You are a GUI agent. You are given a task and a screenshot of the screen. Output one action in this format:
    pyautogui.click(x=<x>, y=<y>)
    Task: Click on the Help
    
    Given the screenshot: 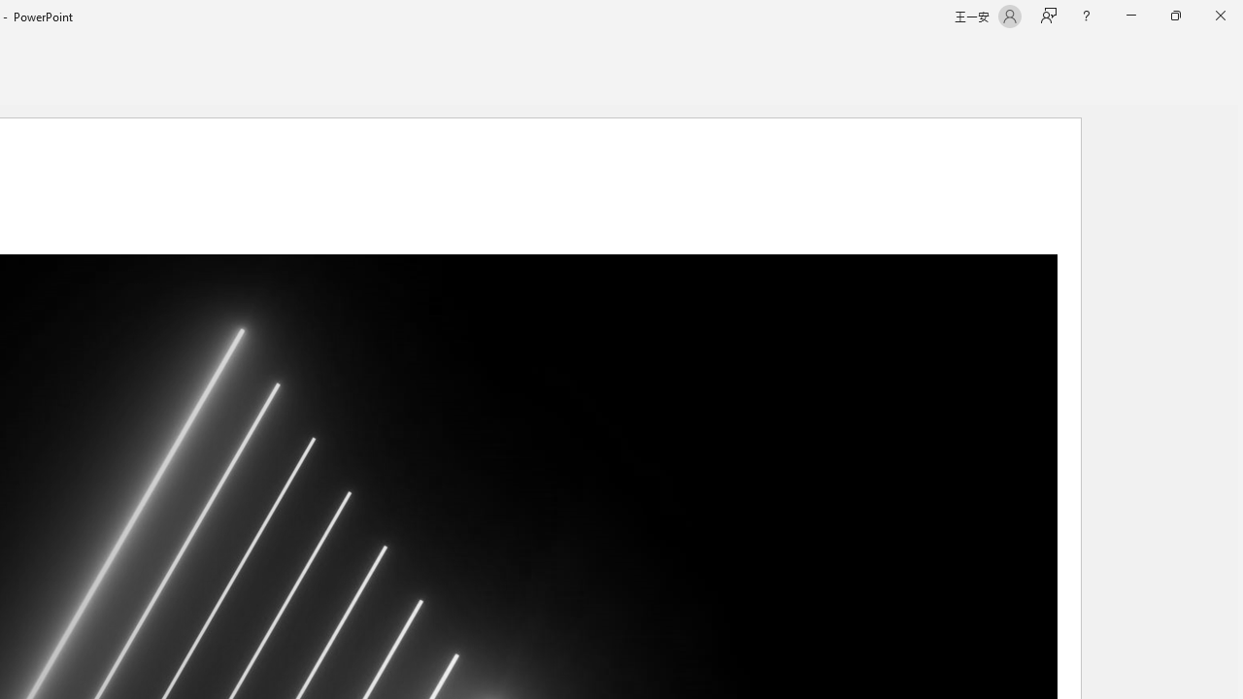 What is the action you would take?
    pyautogui.click(x=1086, y=16)
    